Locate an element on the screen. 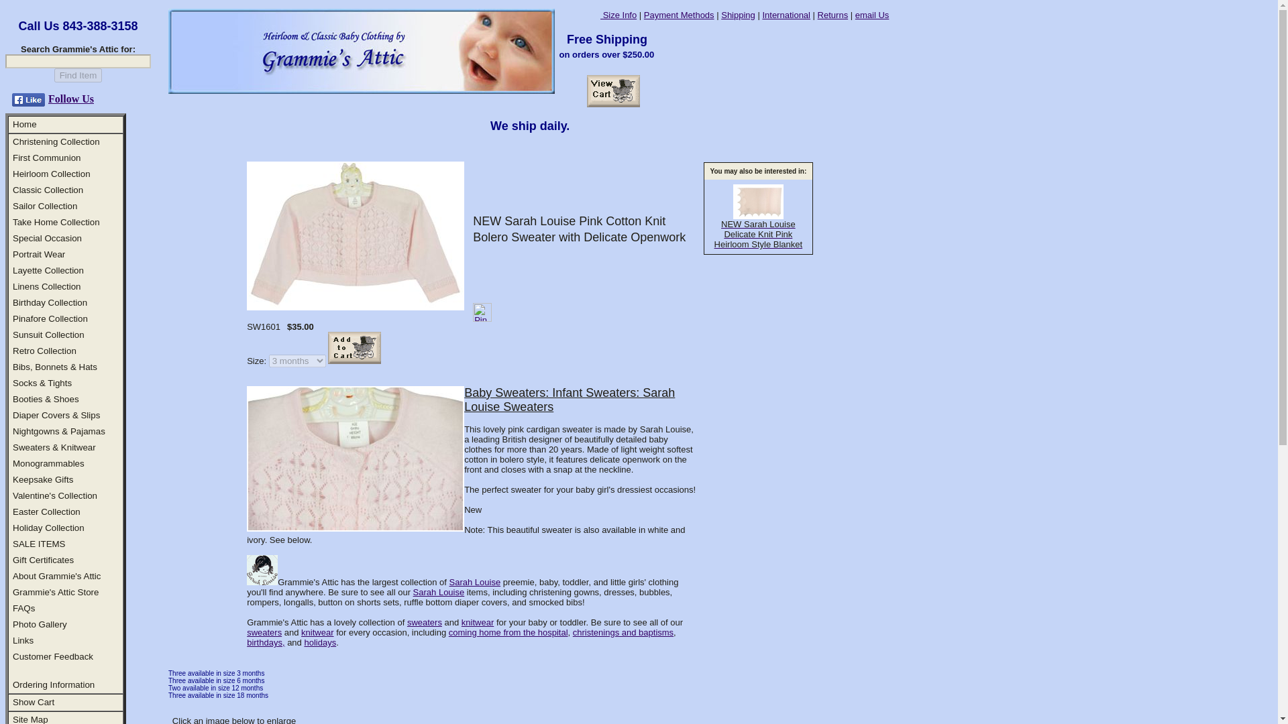 This screenshot has height=724, width=1288. Keepsake Gifts is located at coordinates (43, 479).